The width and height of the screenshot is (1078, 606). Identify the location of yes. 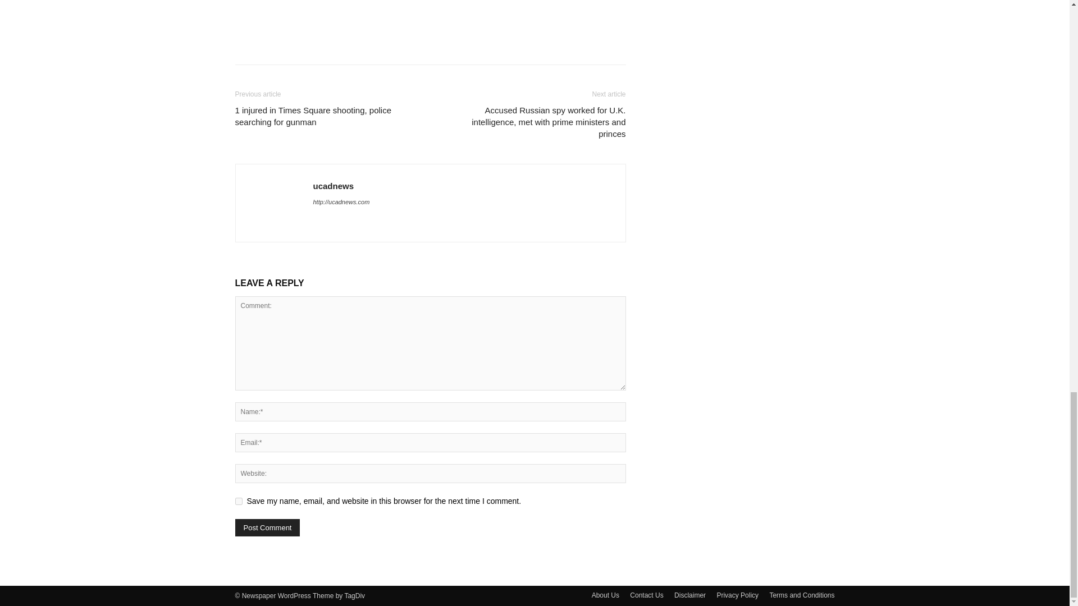
(238, 501).